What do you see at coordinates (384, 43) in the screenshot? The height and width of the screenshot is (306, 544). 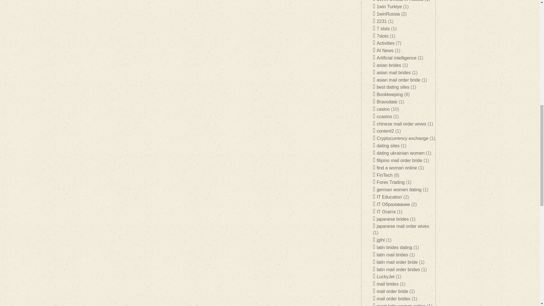 I see `Activities` at bounding box center [384, 43].